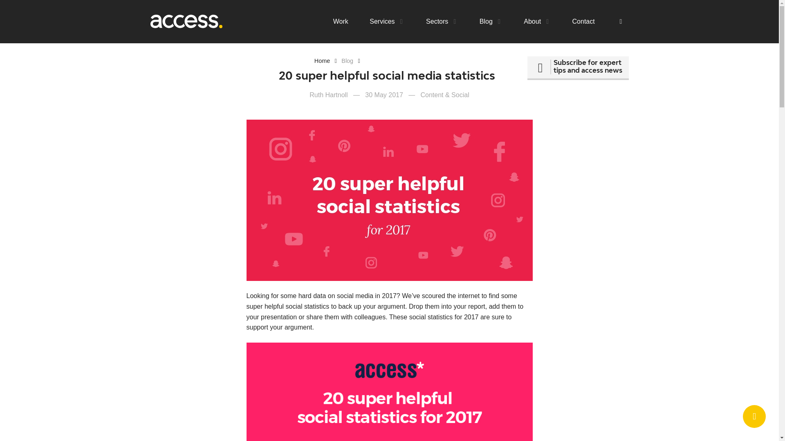  What do you see at coordinates (186, 21) in the screenshot?
I see `Go back to the home page` at bounding box center [186, 21].